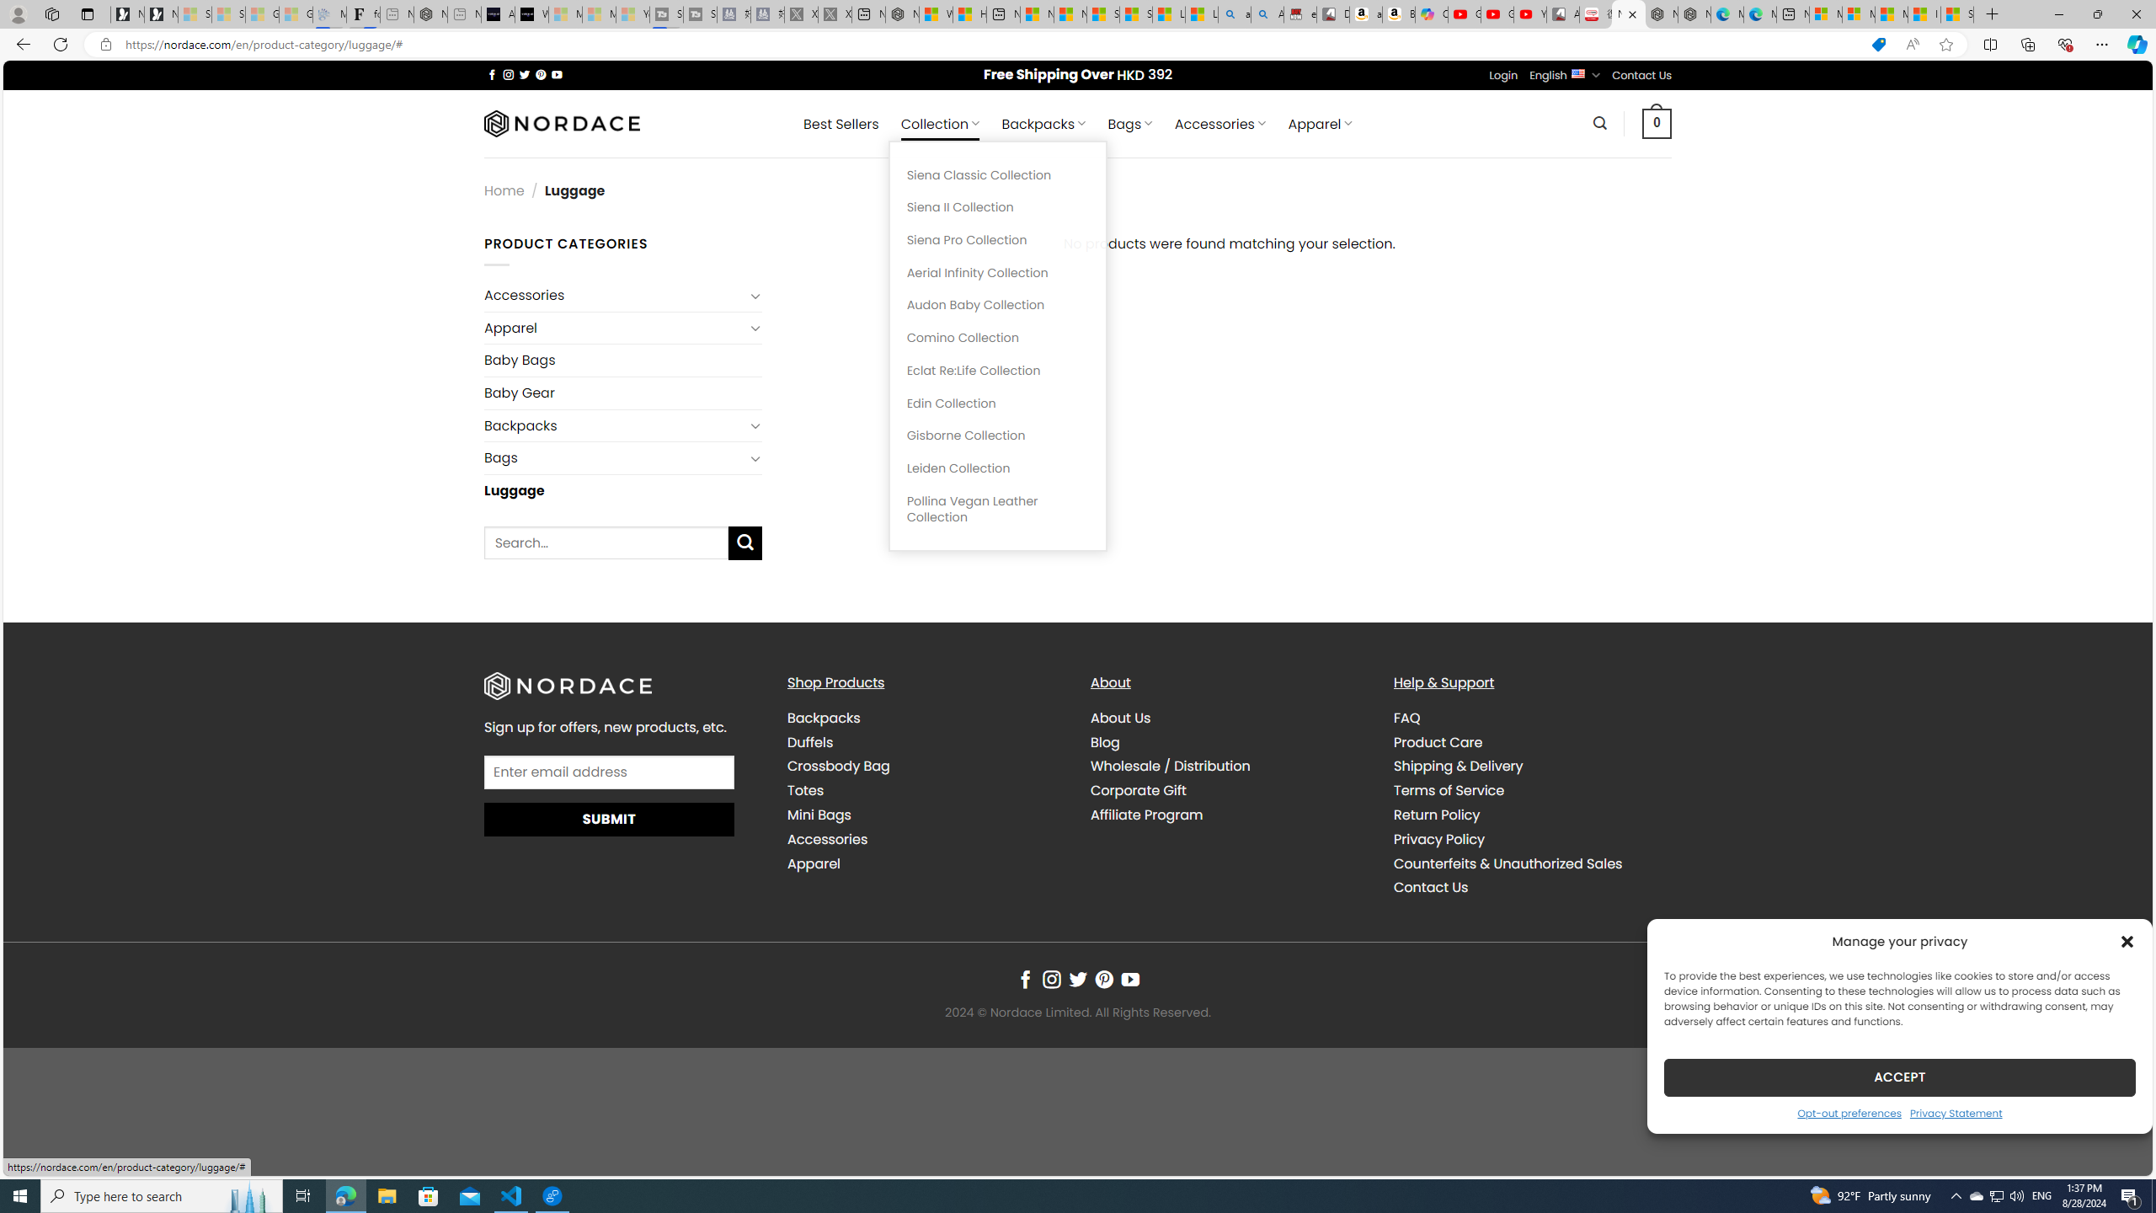 The height and width of the screenshot is (1213, 2156). I want to click on Address and search bar, so click(991, 45).